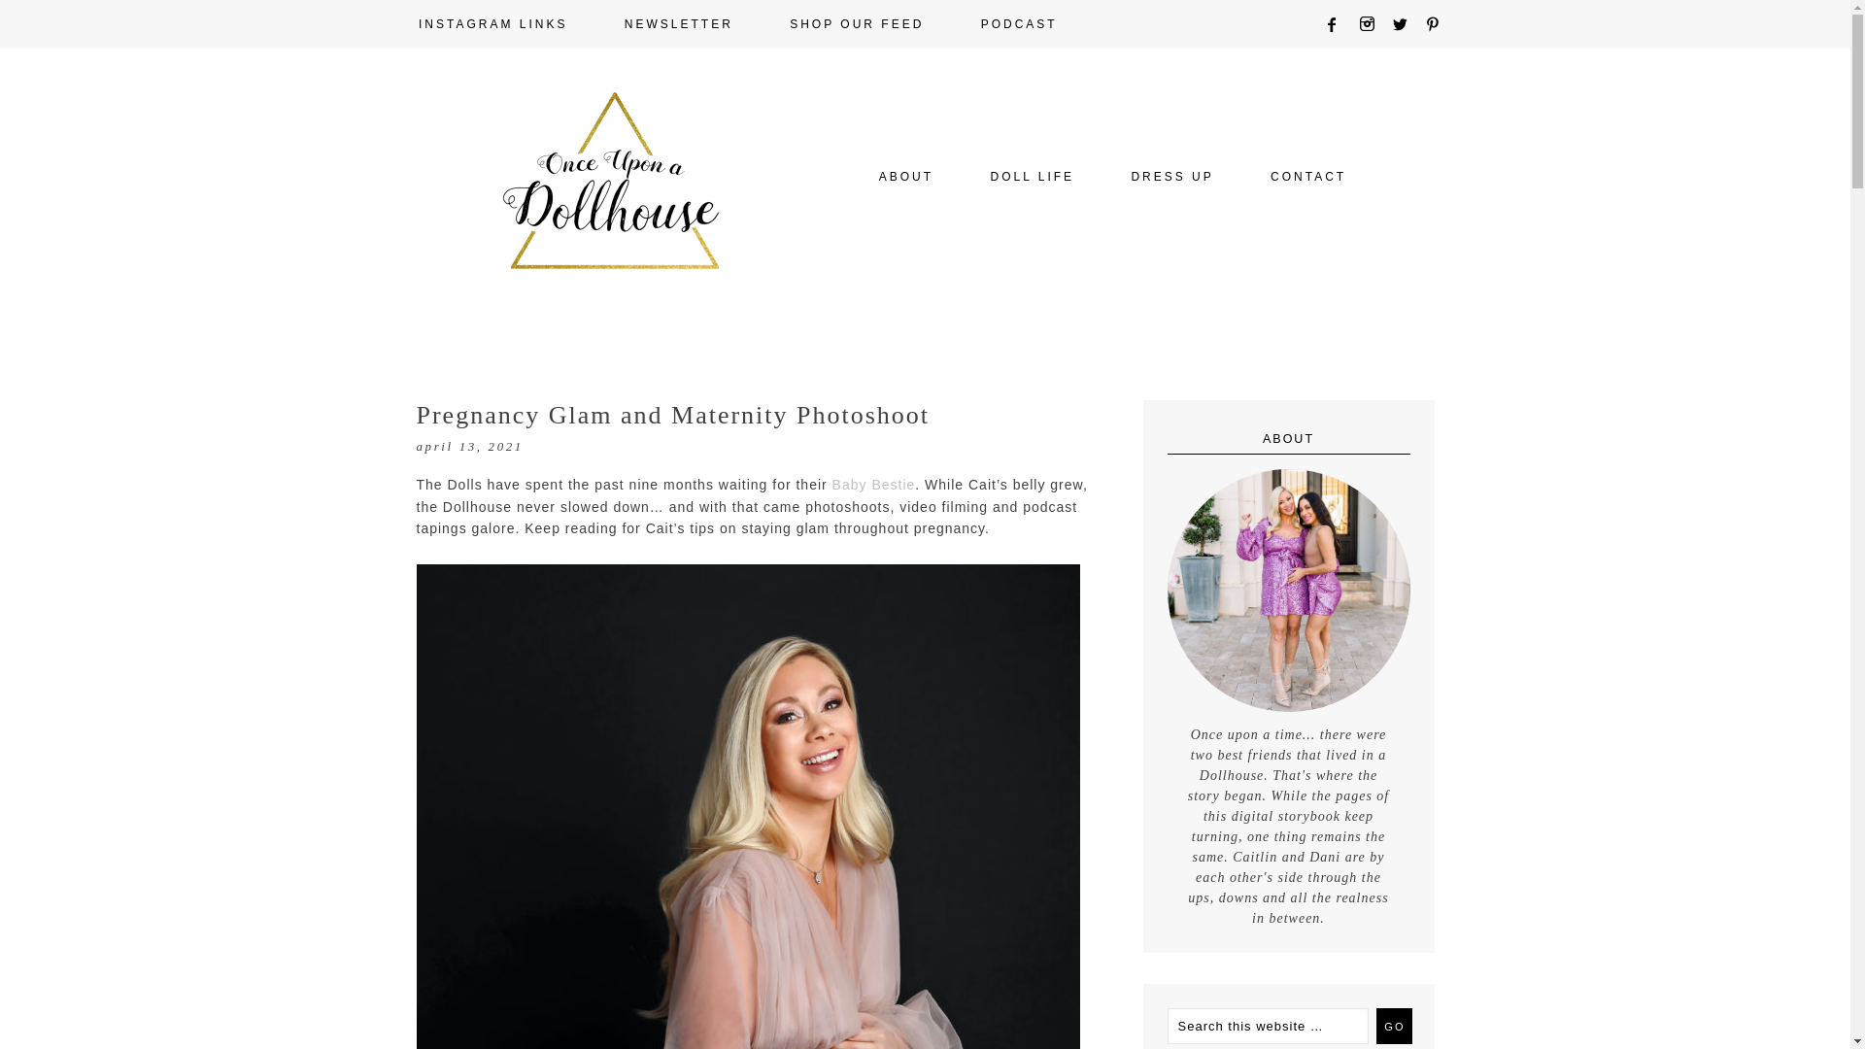  What do you see at coordinates (1339, 24) in the screenshot?
I see `Facebook` at bounding box center [1339, 24].